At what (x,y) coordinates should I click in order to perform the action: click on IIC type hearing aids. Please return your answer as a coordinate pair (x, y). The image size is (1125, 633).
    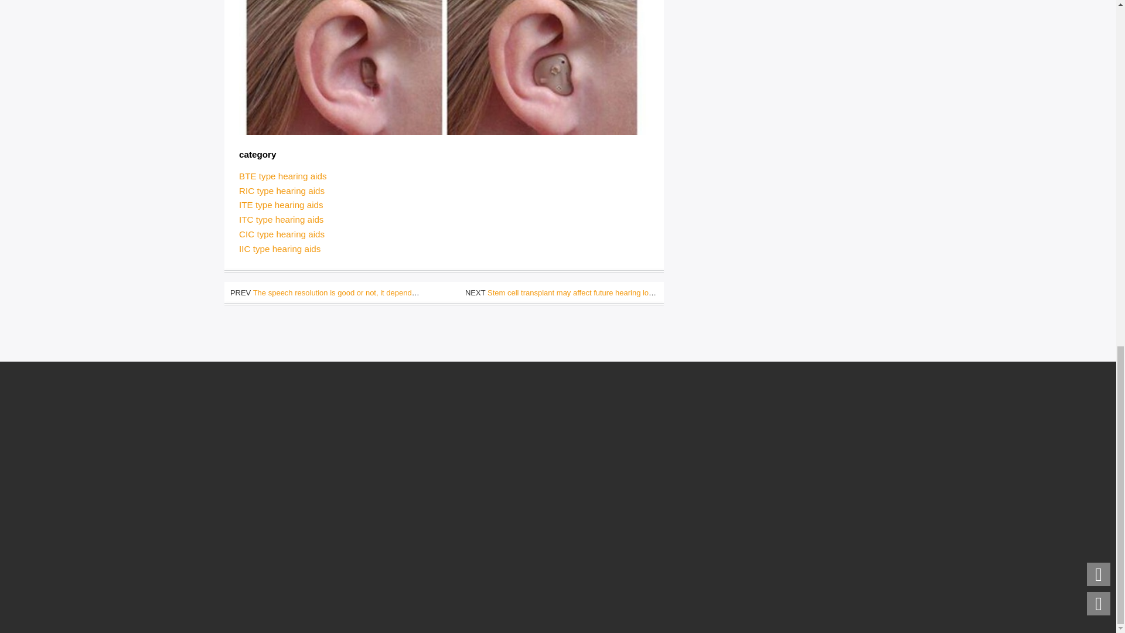
    Looking at the image, I should click on (279, 249).